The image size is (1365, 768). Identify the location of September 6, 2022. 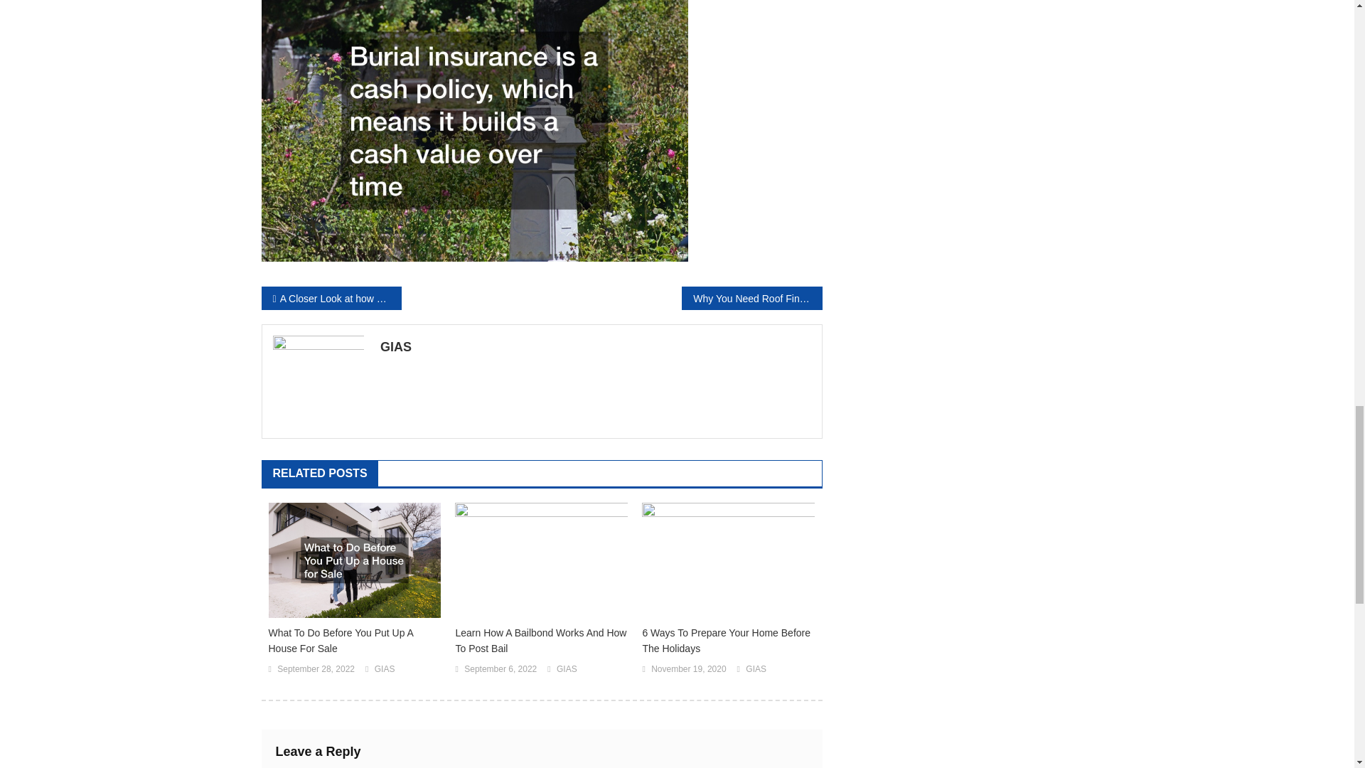
(500, 669).